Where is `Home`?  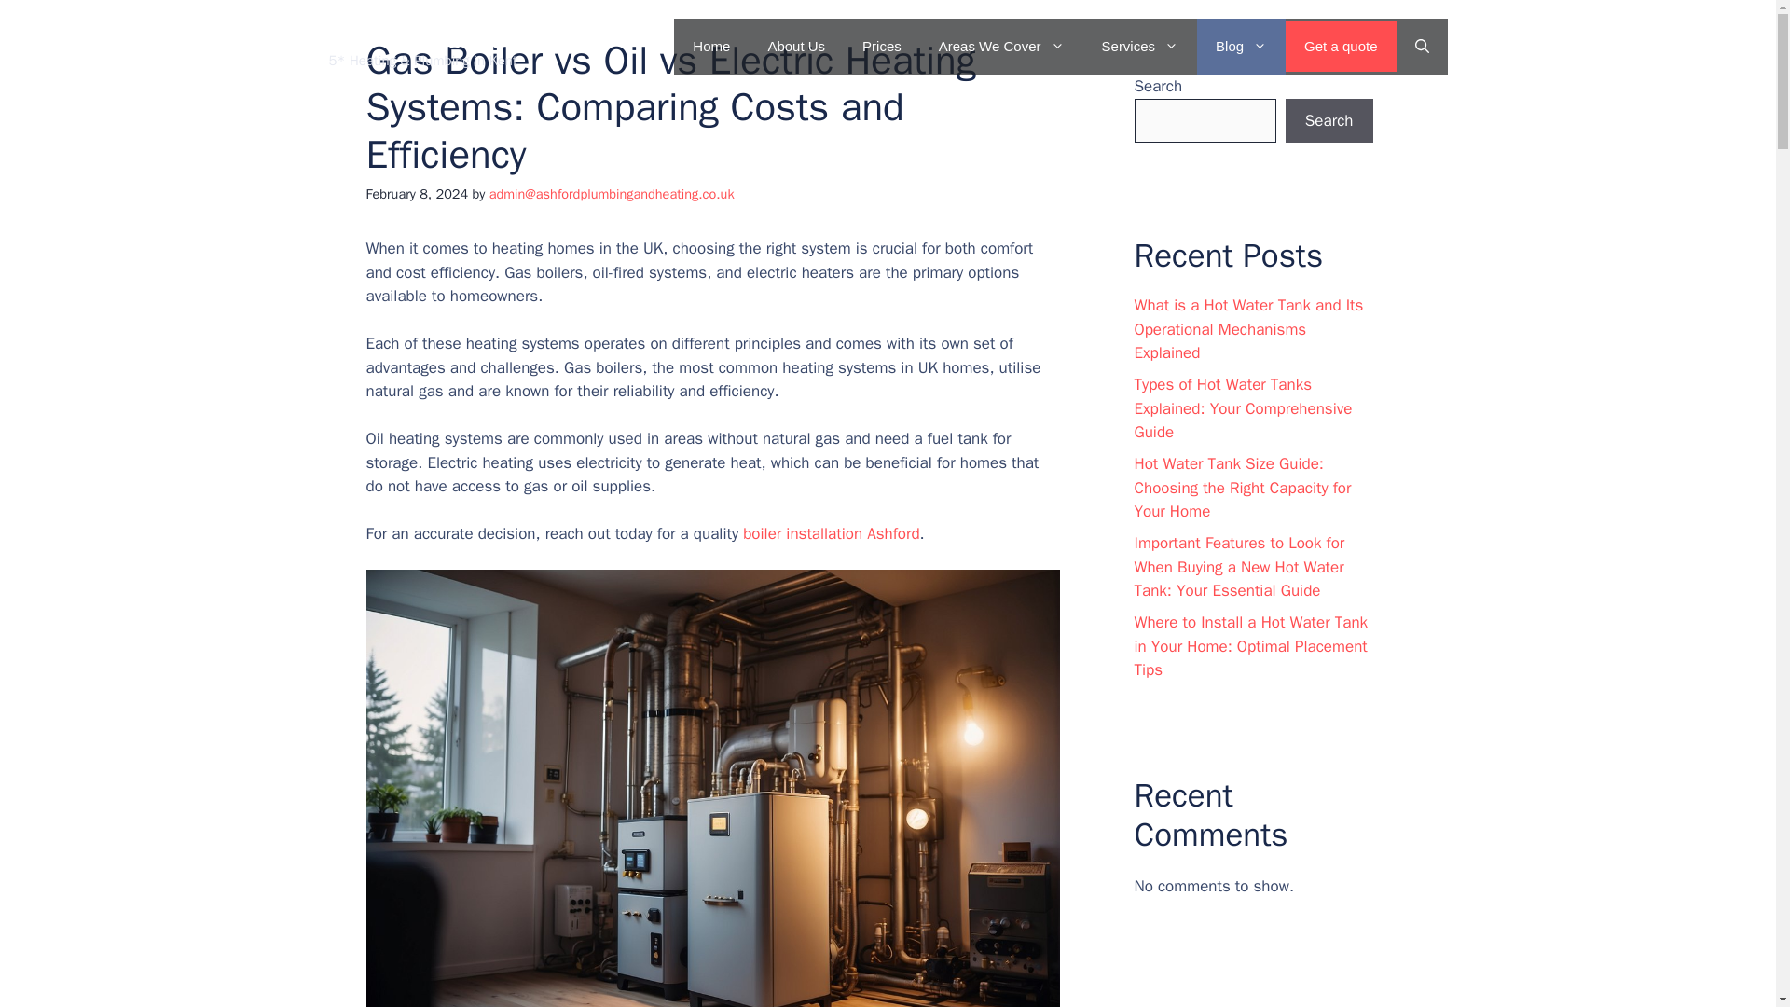 Home is located at coordinates (710, 47).